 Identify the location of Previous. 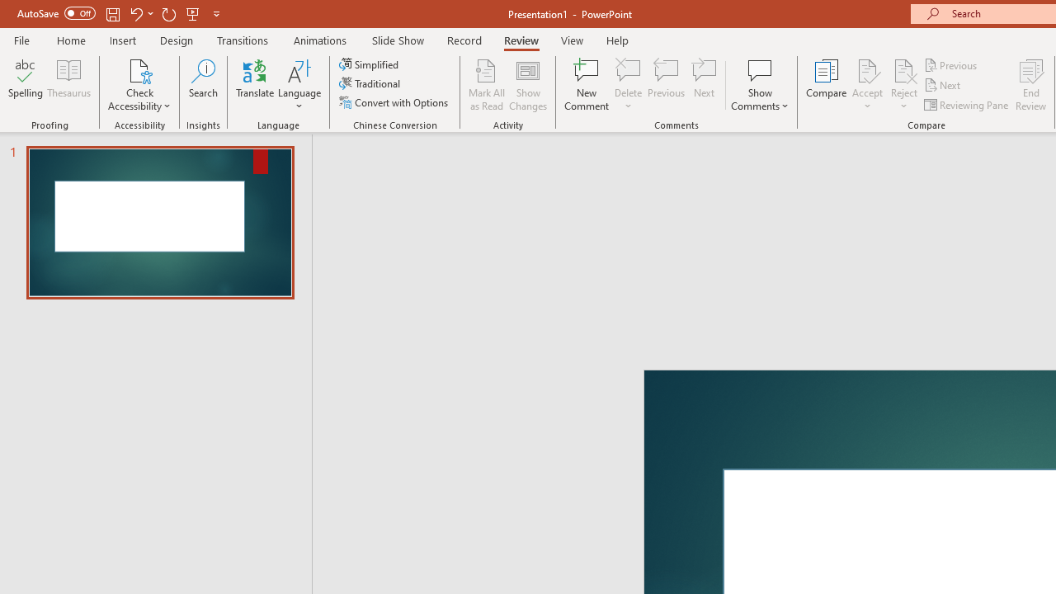
(952, 64).